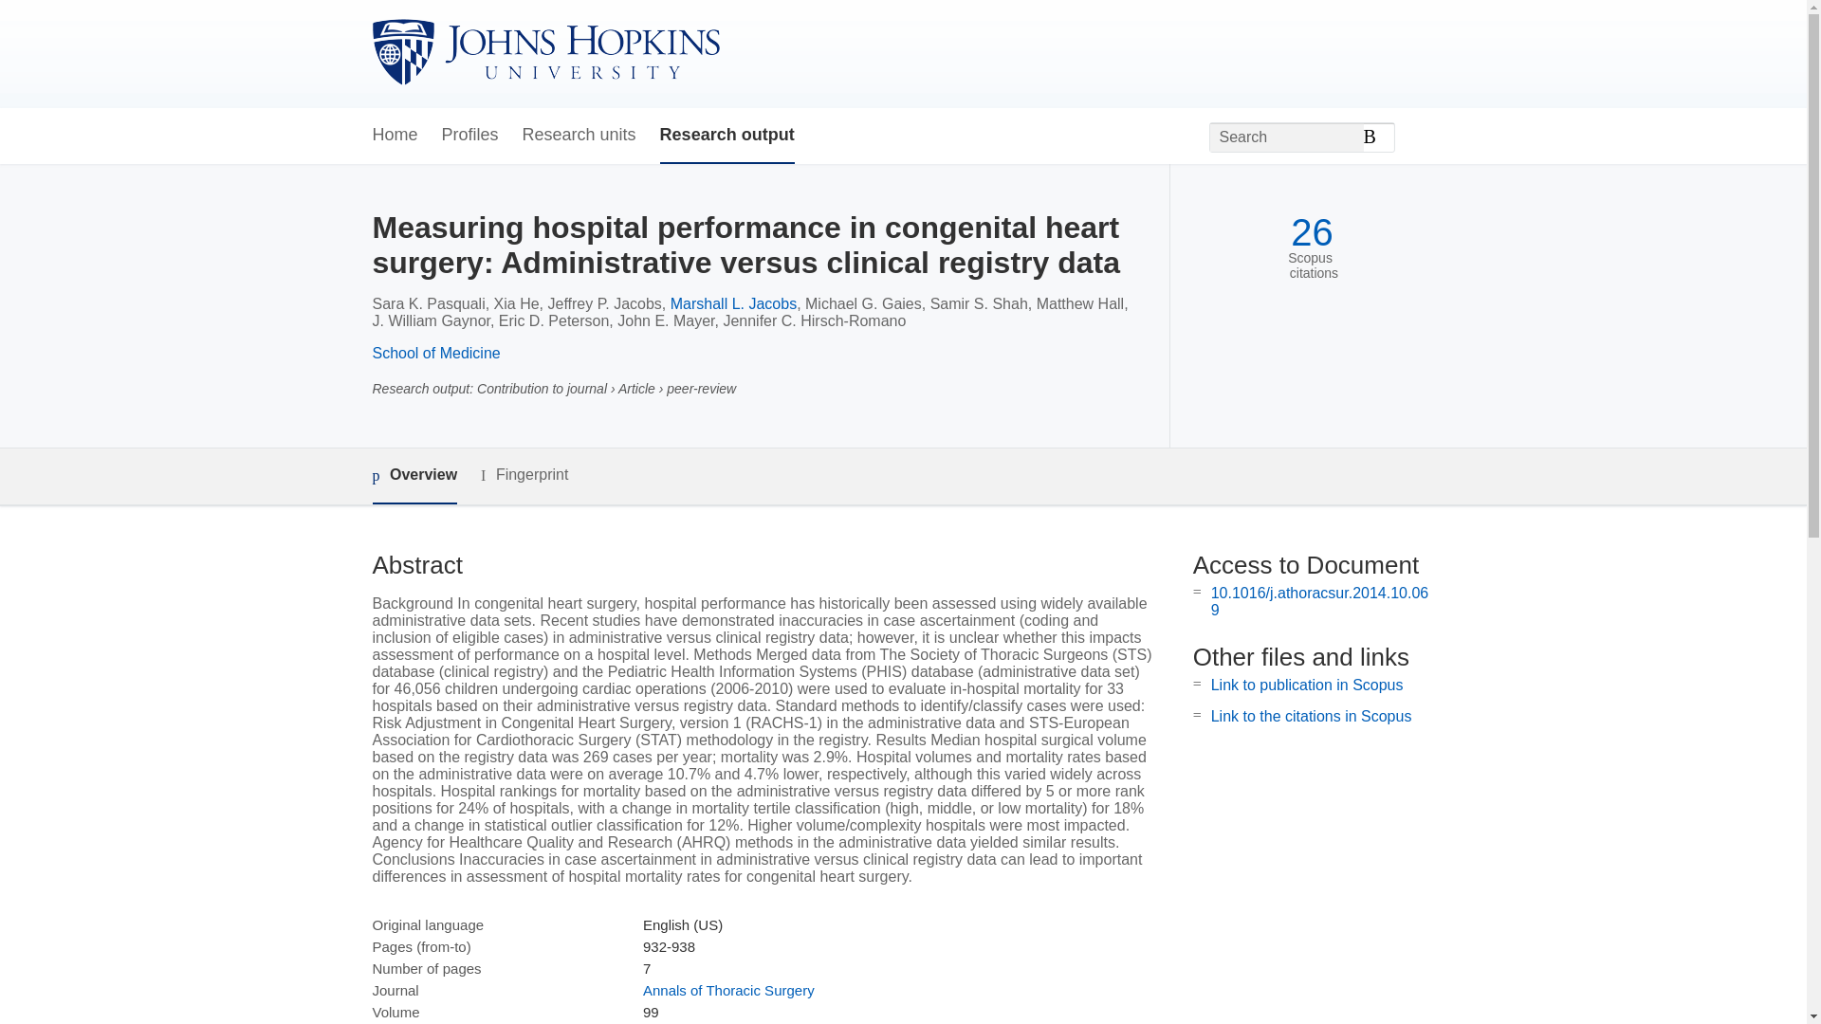 This screenshot has height=1024, width=1821. What do you see at coordinates (733, 303) in the screenshot?
I see `Marshall L. Jacobs` at bounding box center [733, 303].